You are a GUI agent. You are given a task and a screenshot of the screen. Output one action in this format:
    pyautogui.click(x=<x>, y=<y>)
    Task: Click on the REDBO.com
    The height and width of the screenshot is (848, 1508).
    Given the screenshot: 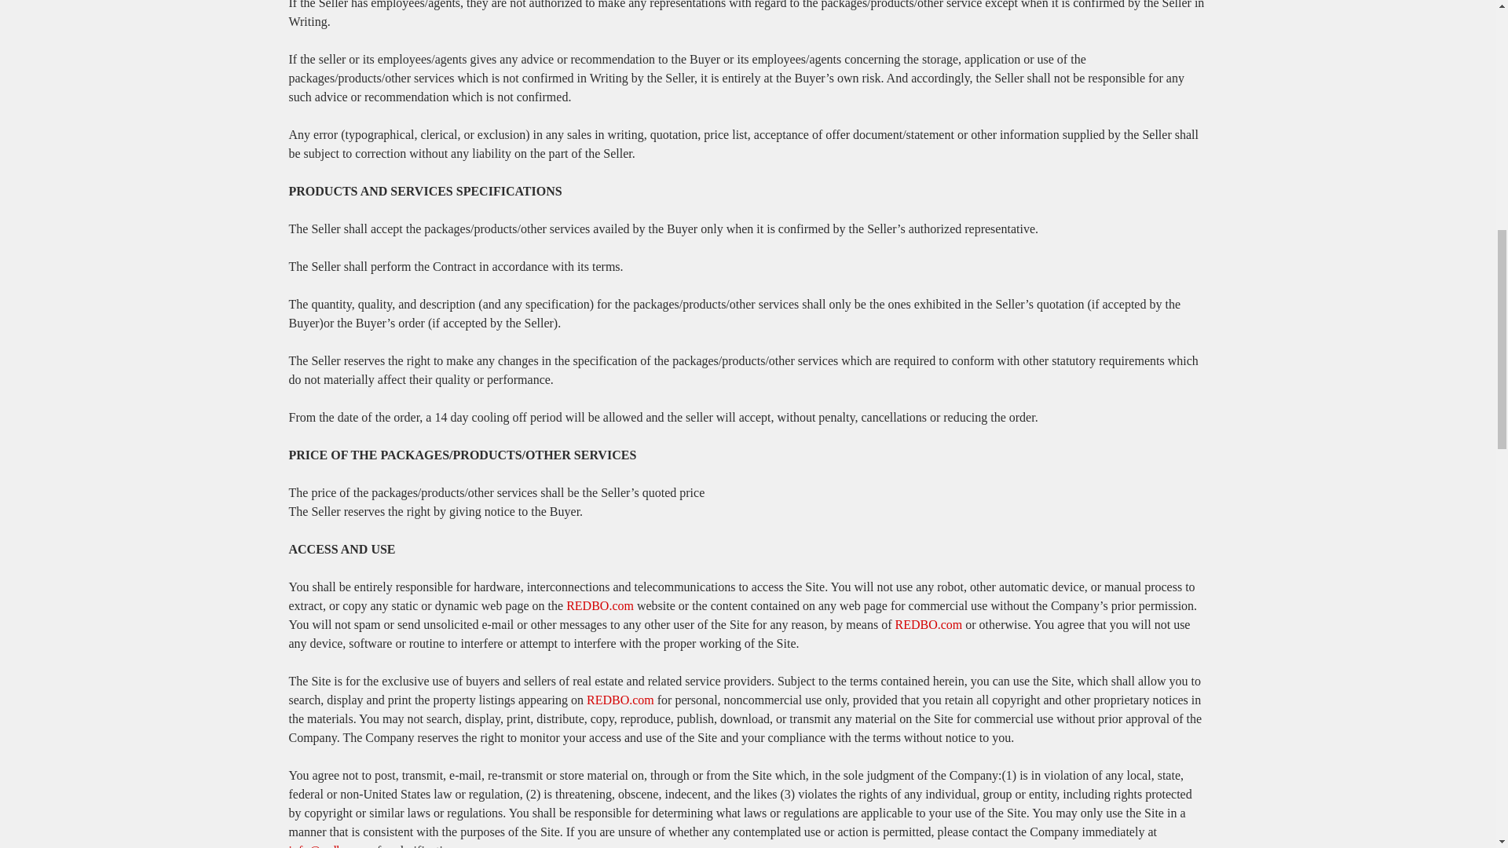 What is the action you would take?
    pyautogui.click(x=620, y=700)
    